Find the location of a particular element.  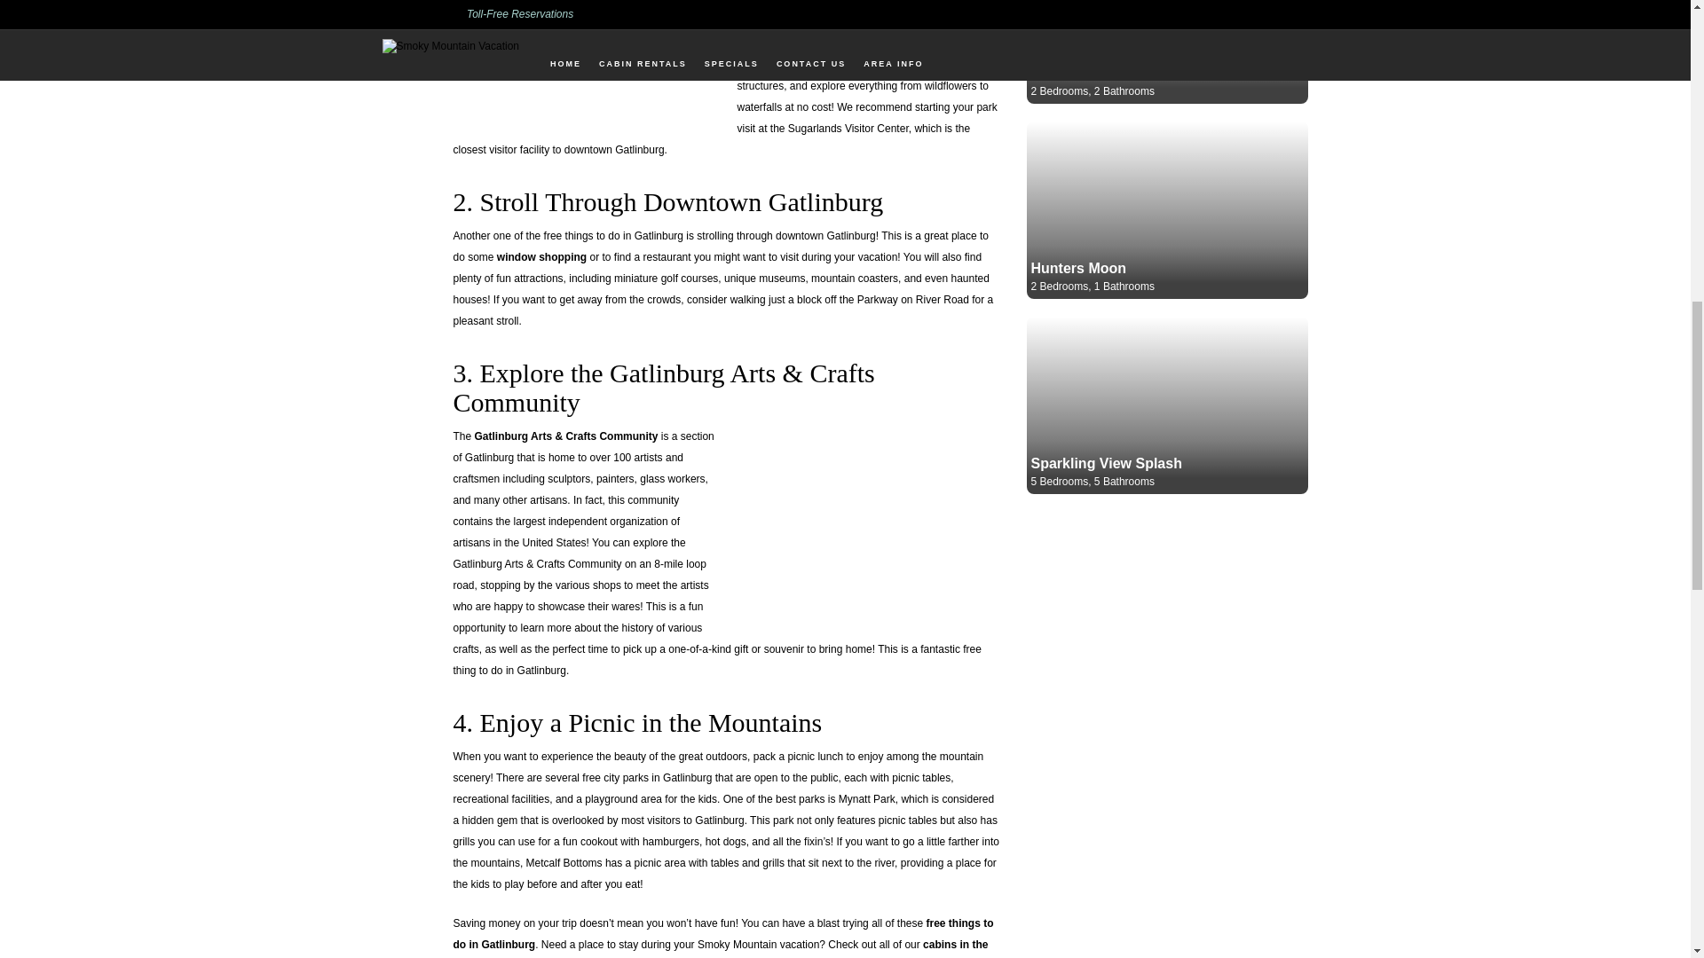

window shopping is located at coordinates (541, 257).